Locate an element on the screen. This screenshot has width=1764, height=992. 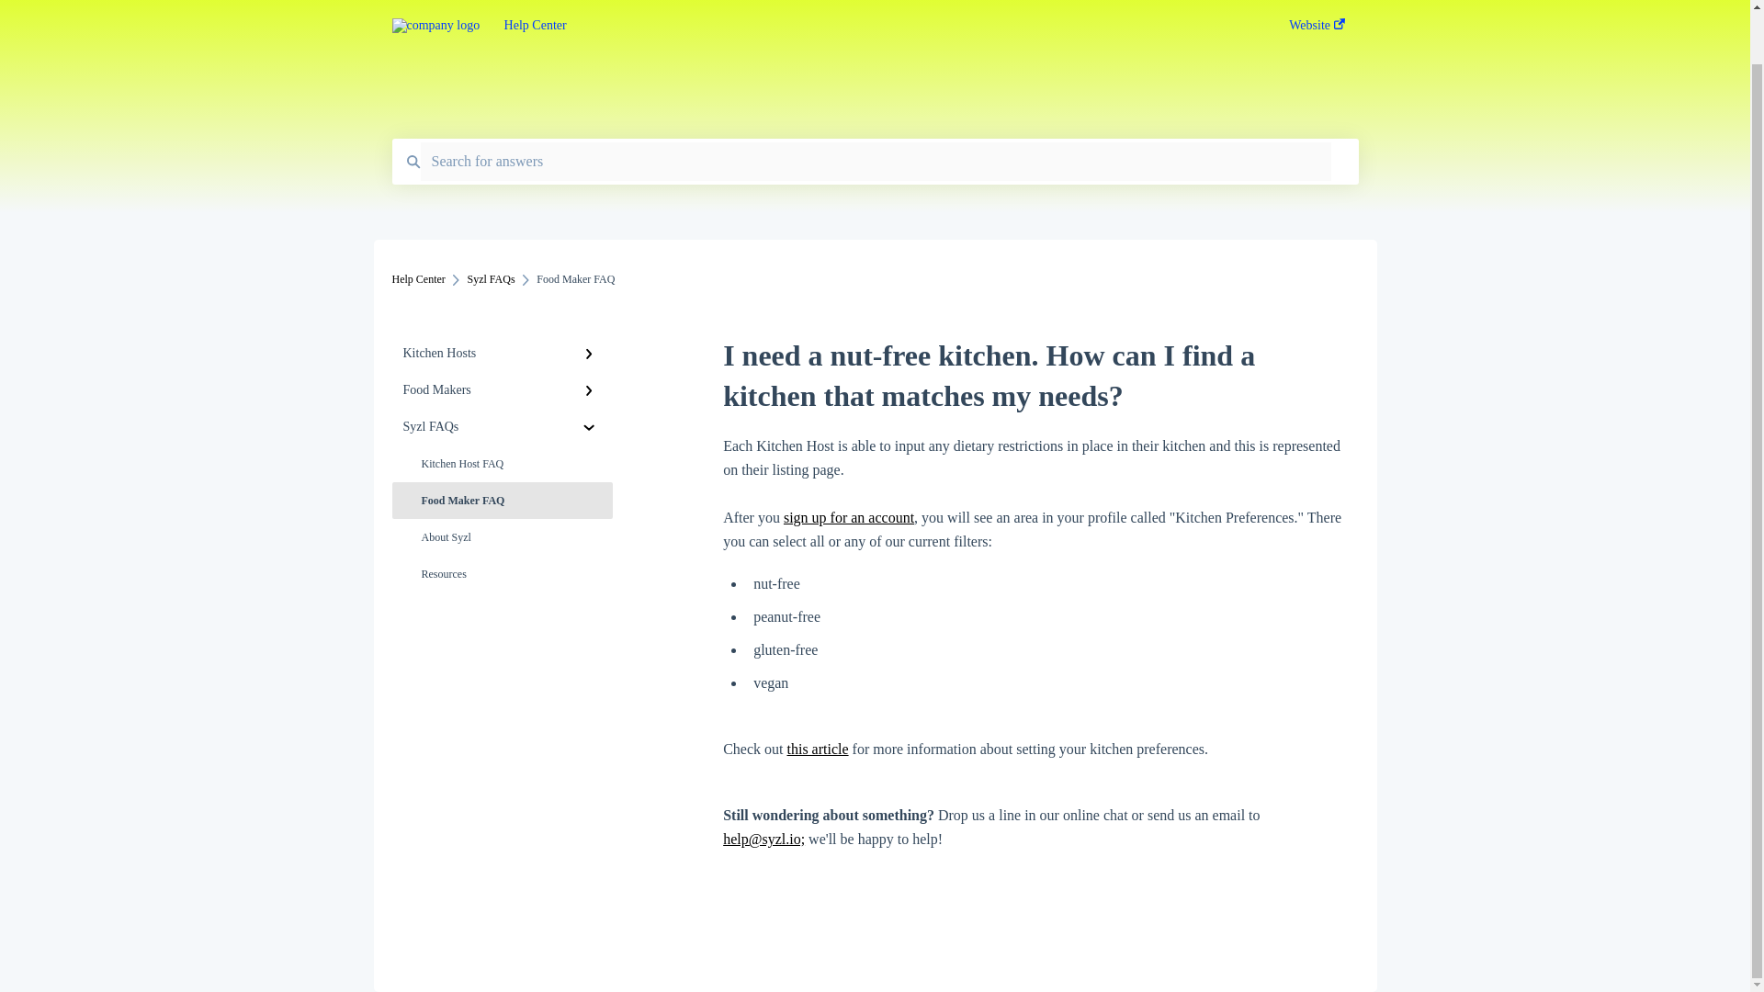
Website is located at coordinates (1317, 3).